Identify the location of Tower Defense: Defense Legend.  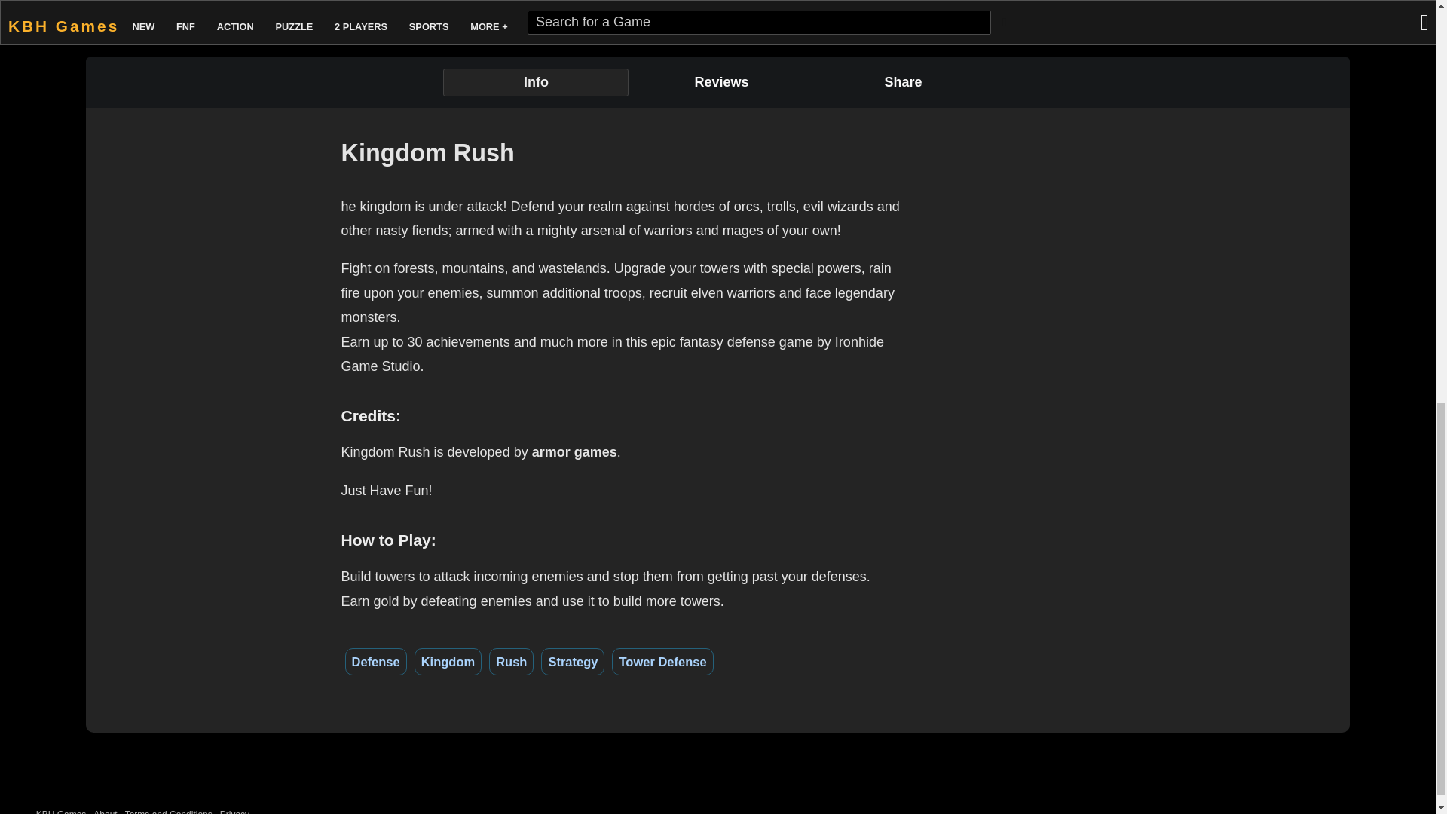
(356, 11).